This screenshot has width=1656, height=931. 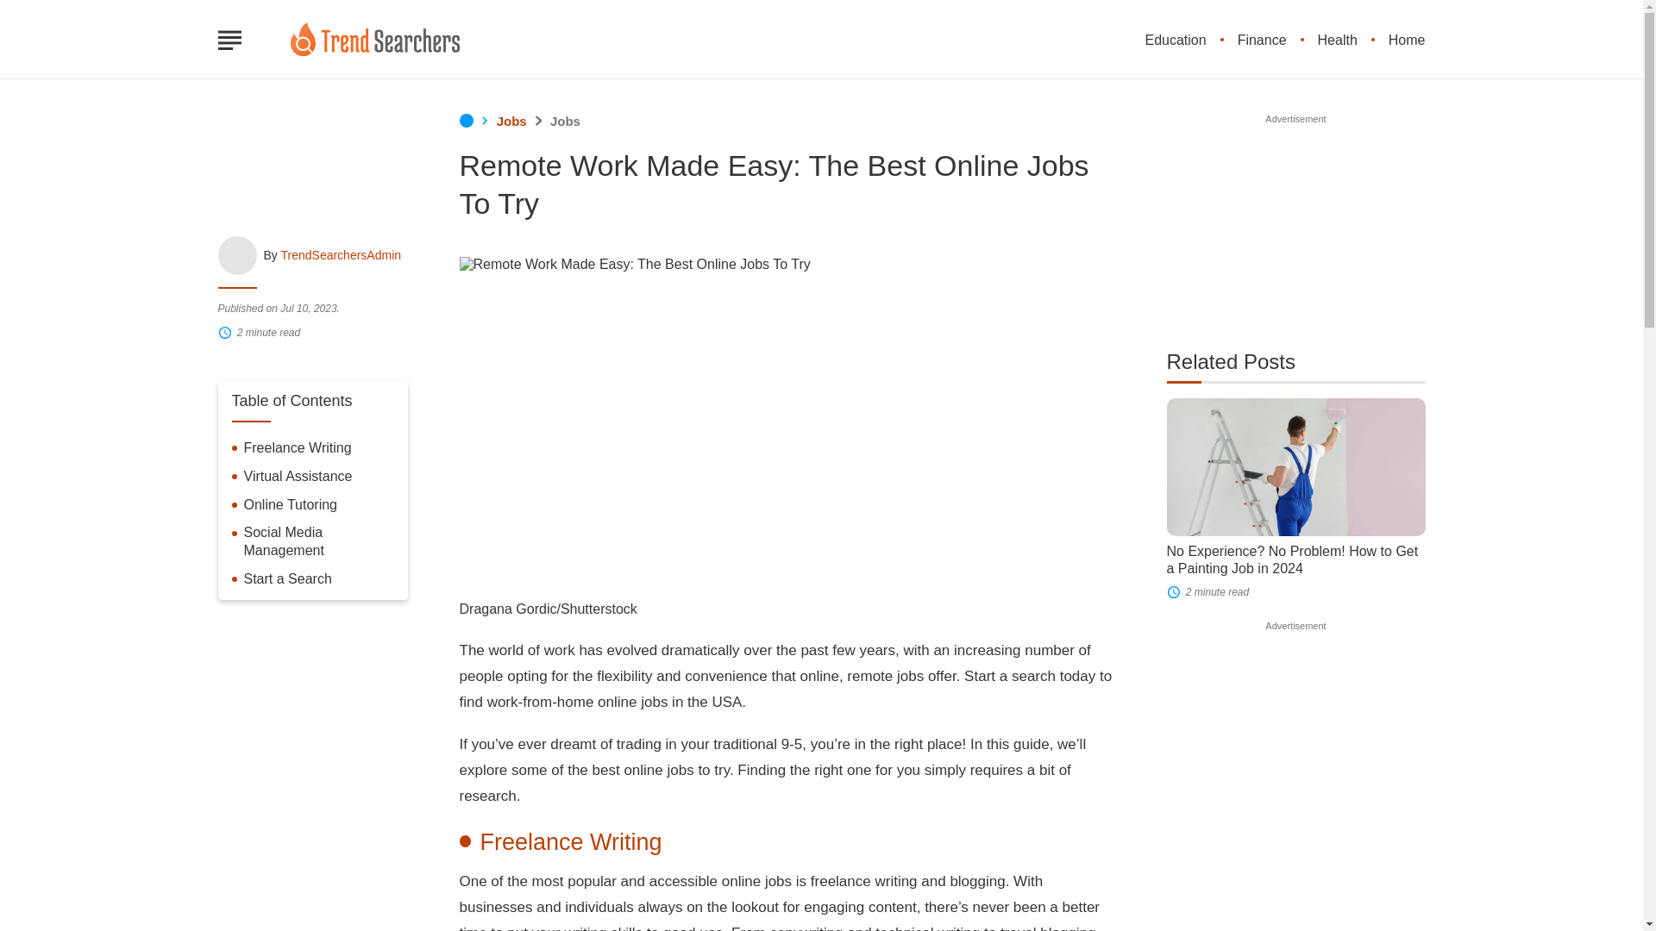 What do you see at coordinates (1291, 559) in the screenshot?
I see `No Experience? No Problem! How to Get a Painting Job in 2024` at bounding box center [1291, 559].